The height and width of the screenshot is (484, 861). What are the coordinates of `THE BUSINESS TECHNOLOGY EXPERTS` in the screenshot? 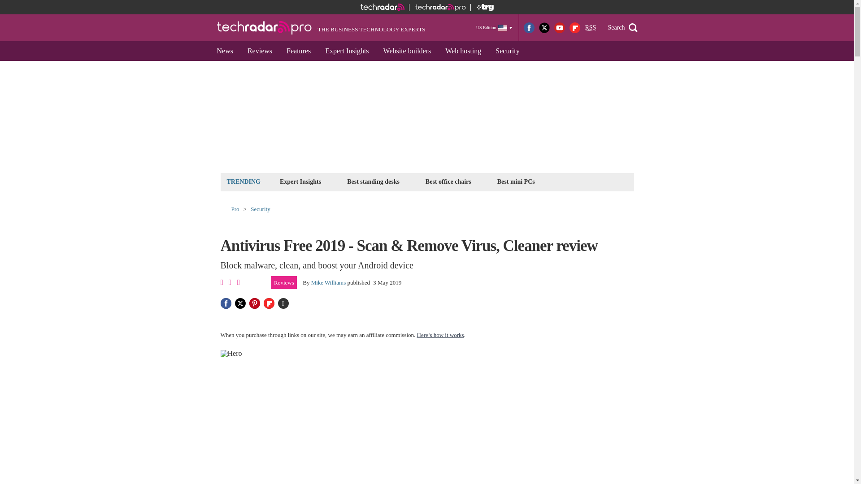 It's located at (321, 28).